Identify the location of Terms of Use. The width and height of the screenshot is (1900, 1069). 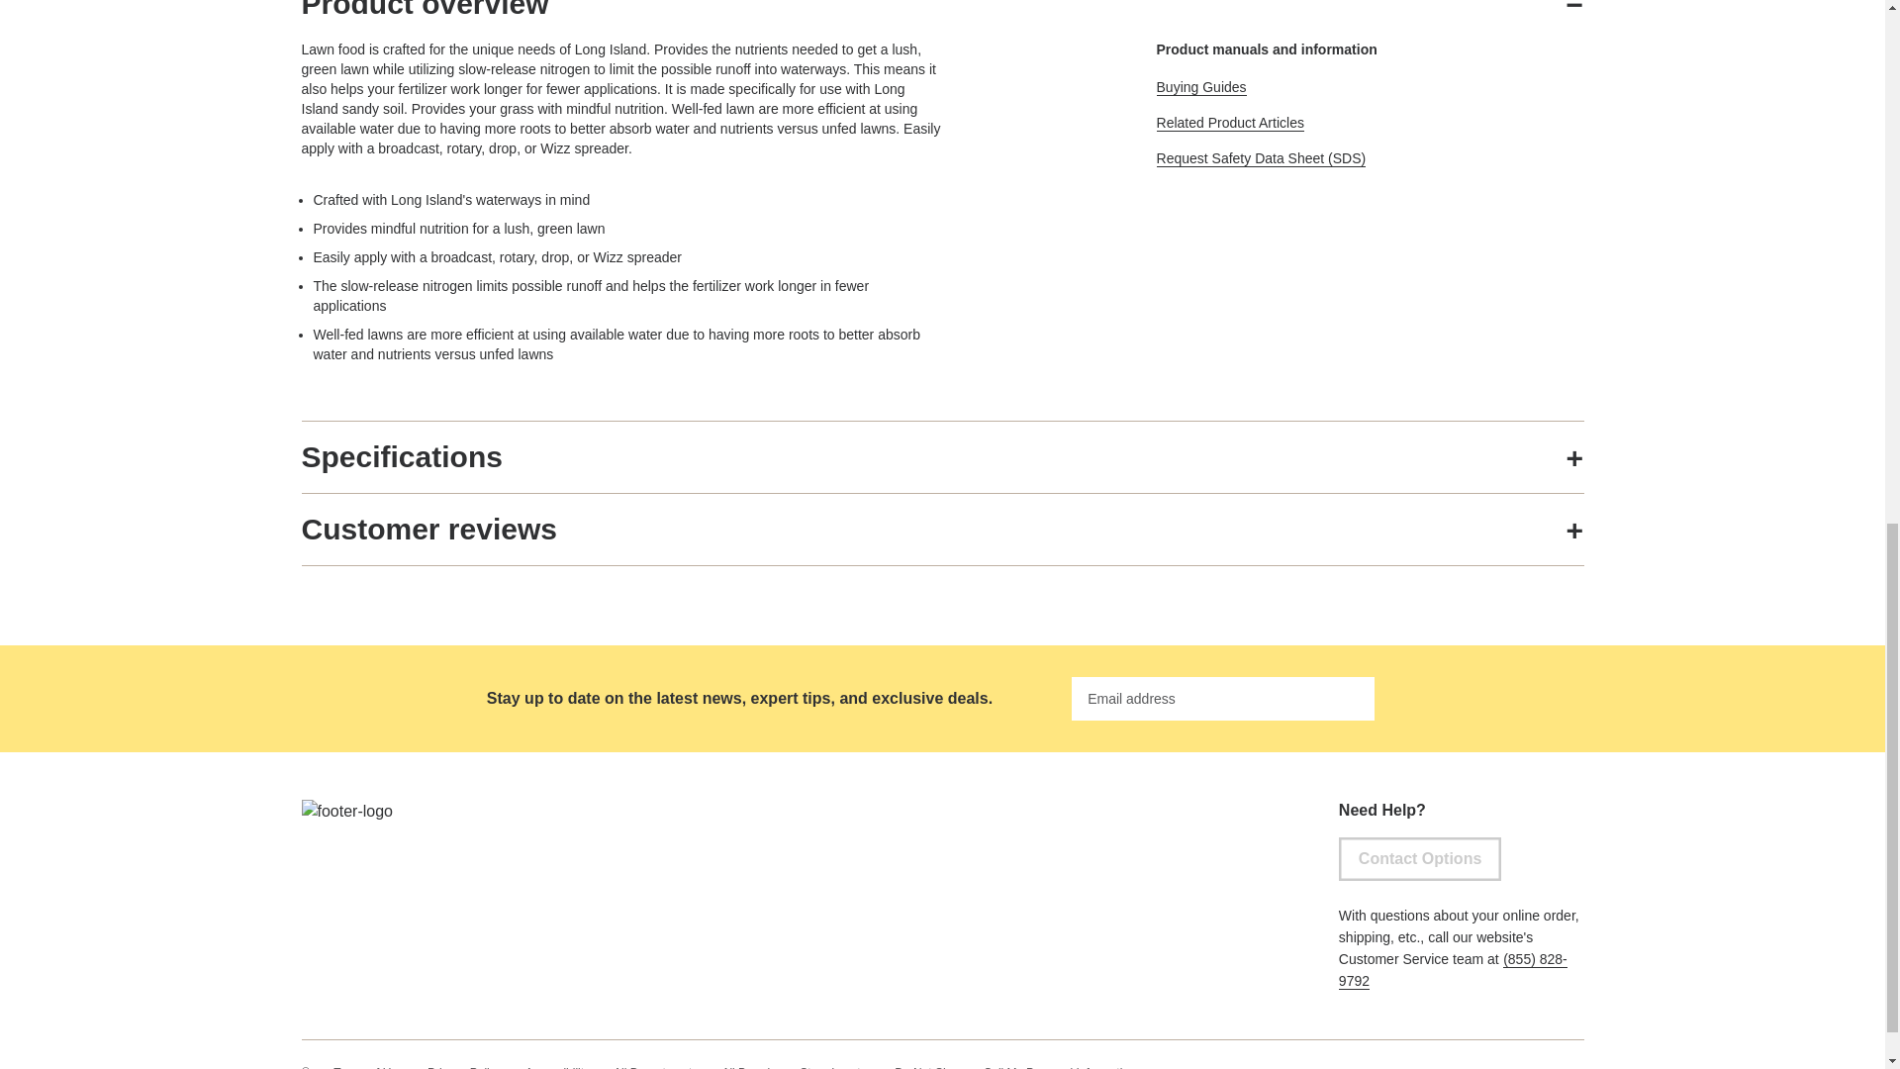
(368, 1066).